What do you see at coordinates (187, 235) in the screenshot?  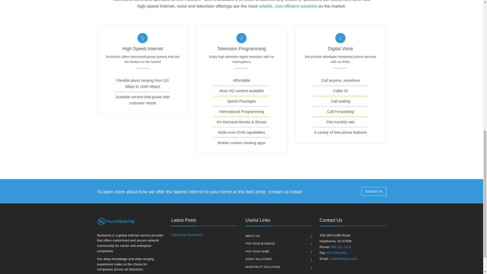 I see `Tweets by nuvisions1` at bounding box center [187, 235].